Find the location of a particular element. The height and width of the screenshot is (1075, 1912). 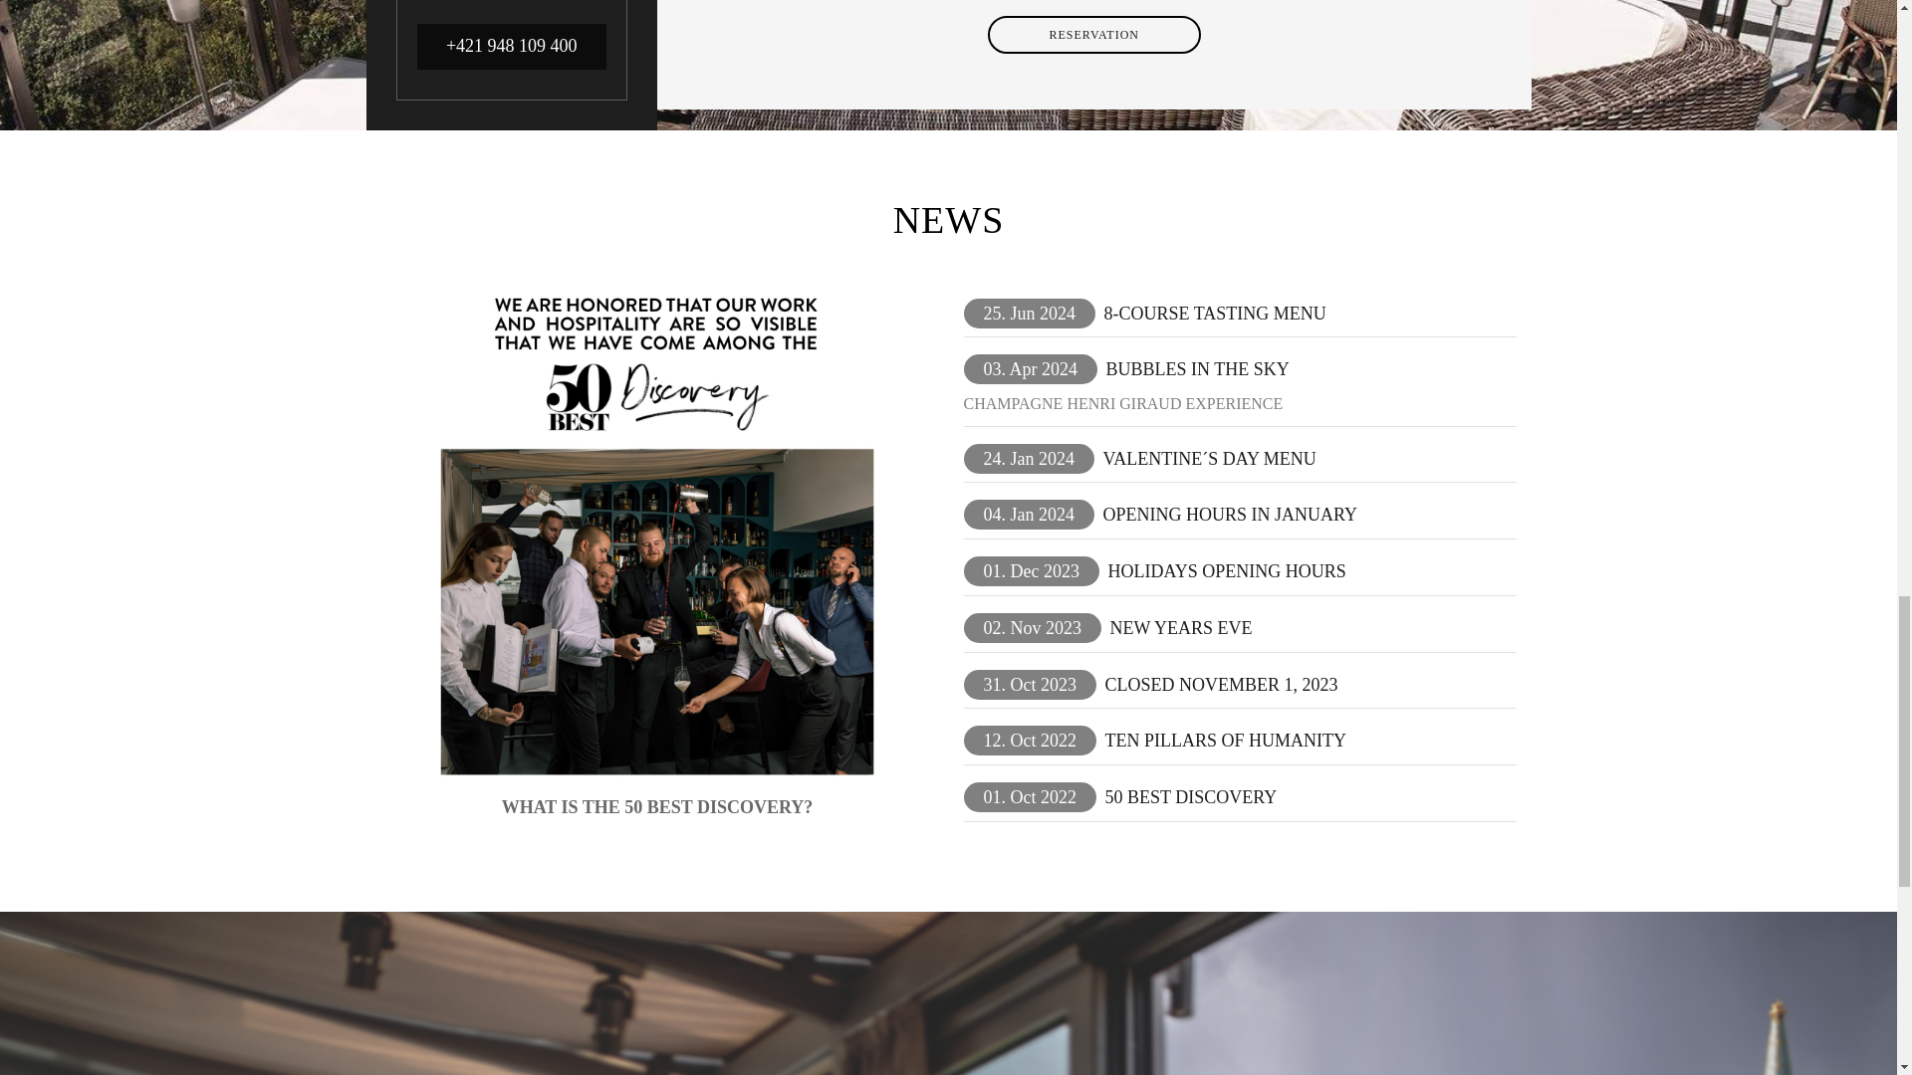

NEW YEARS EVE is located at coordinates (1181, 627).